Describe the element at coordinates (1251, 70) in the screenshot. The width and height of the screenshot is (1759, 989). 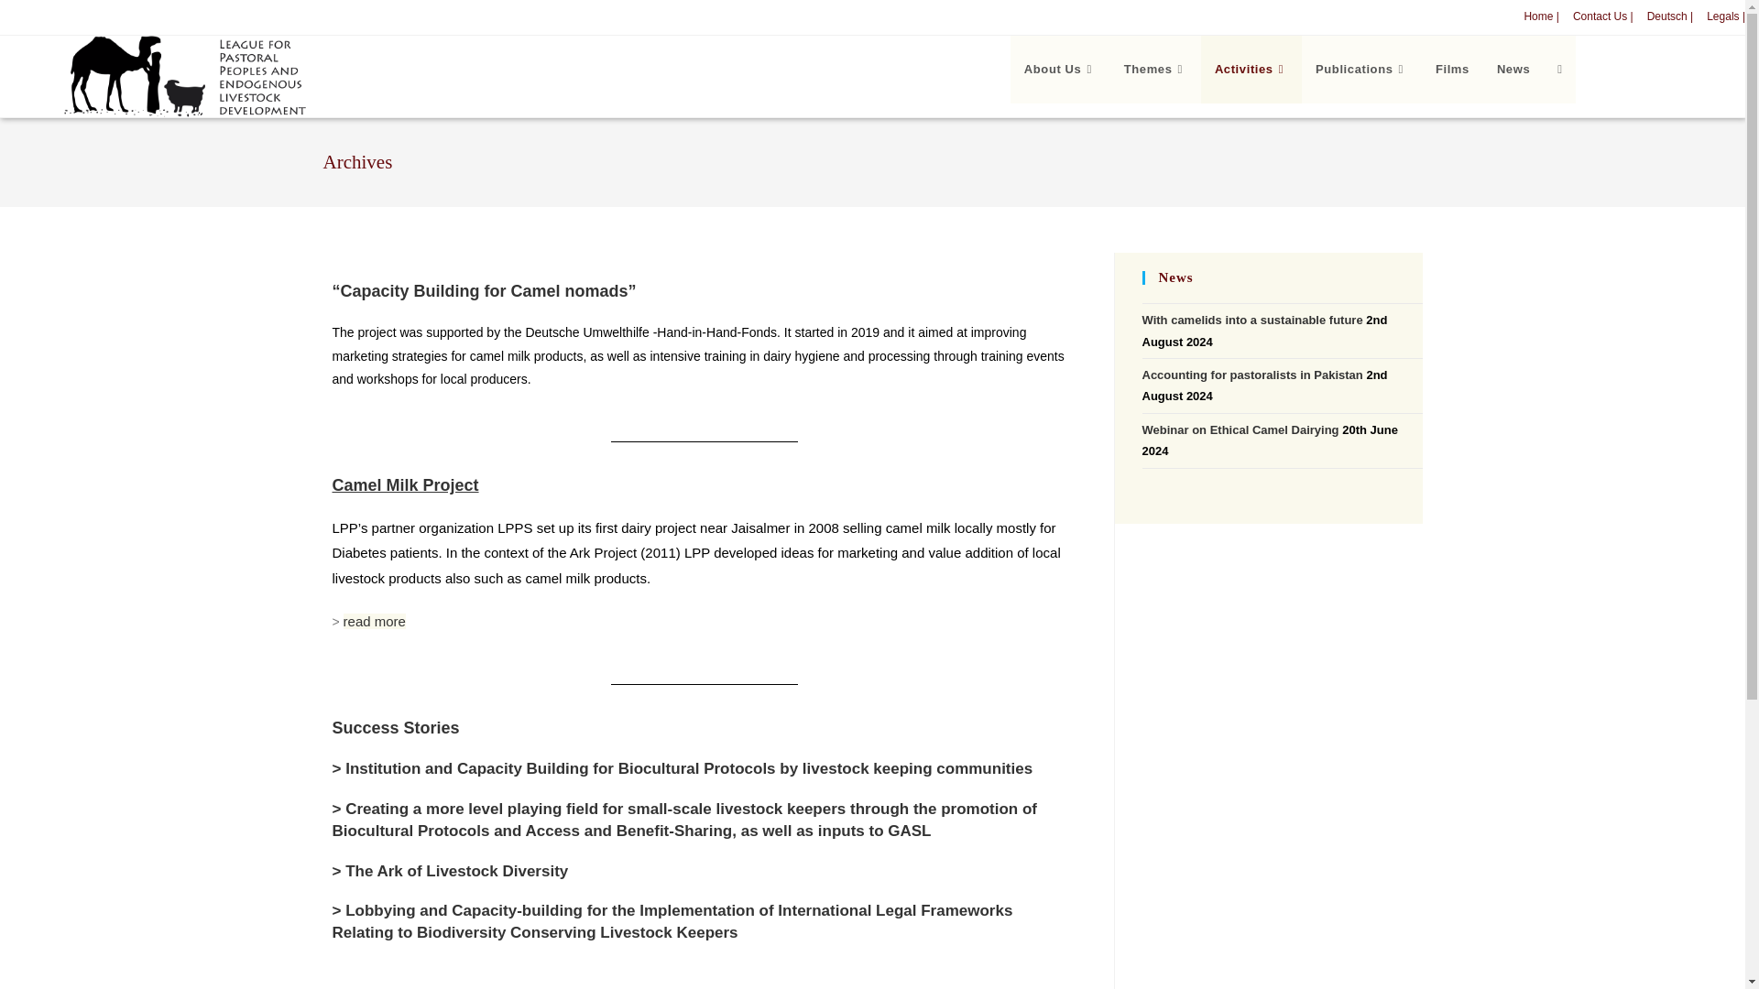
I see `Activities` at that location.